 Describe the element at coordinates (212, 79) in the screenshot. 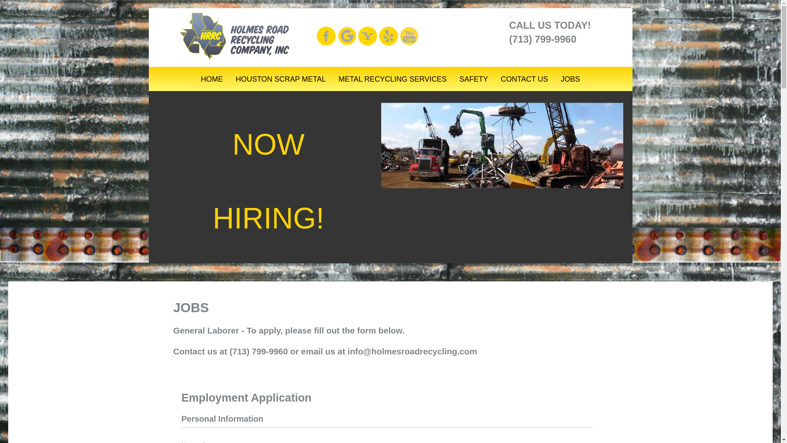

I see `HOME` at that location.